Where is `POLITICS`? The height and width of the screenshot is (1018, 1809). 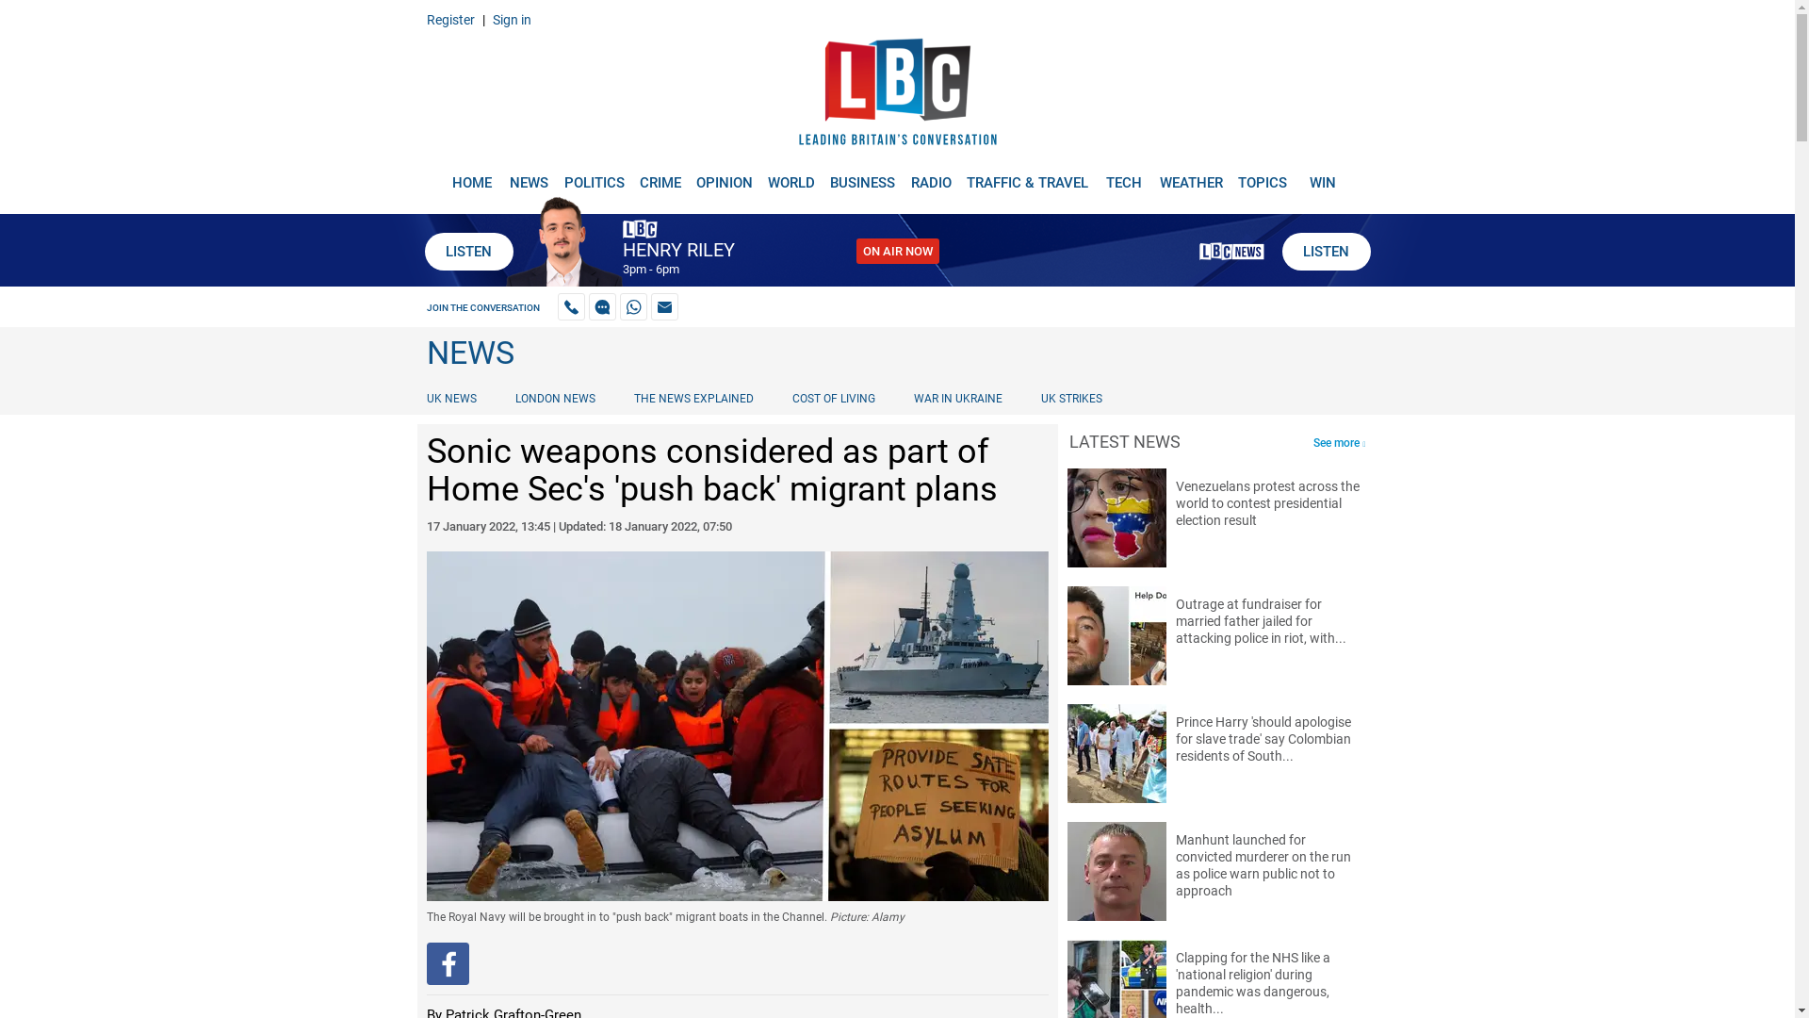 POLITICS is located at coordinates (594, 175).